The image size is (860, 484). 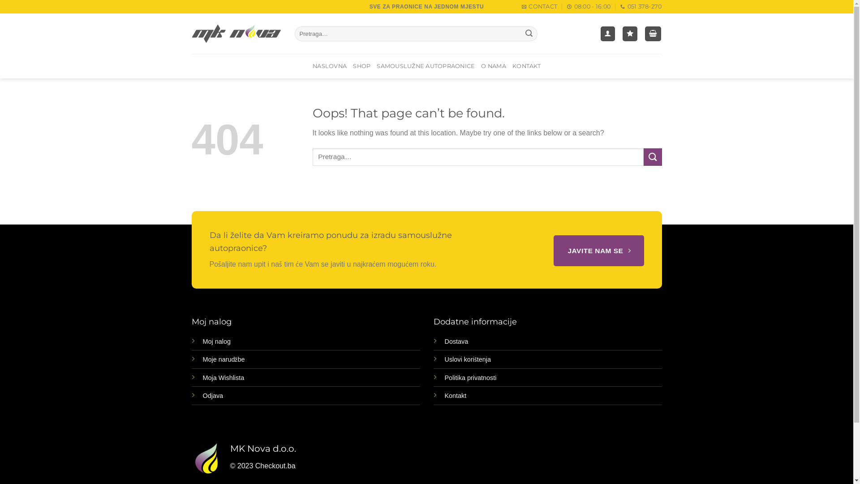 What do you see at coordinates (216, 341) in the screenshot?
I see `Moj nalog` at bounding box center [216, 341].